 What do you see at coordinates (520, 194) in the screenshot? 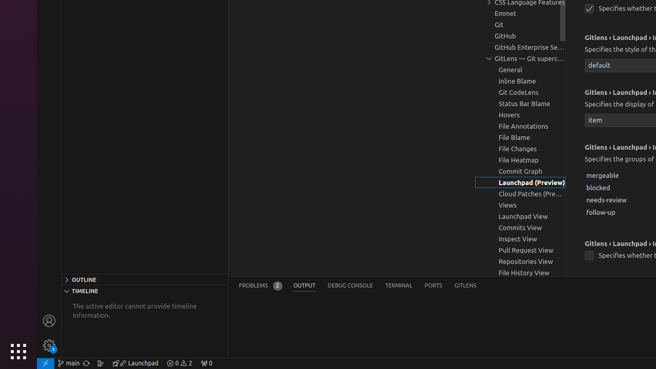
I see `Cloud Patches (Preview), group` at bounding box center [520, 194].